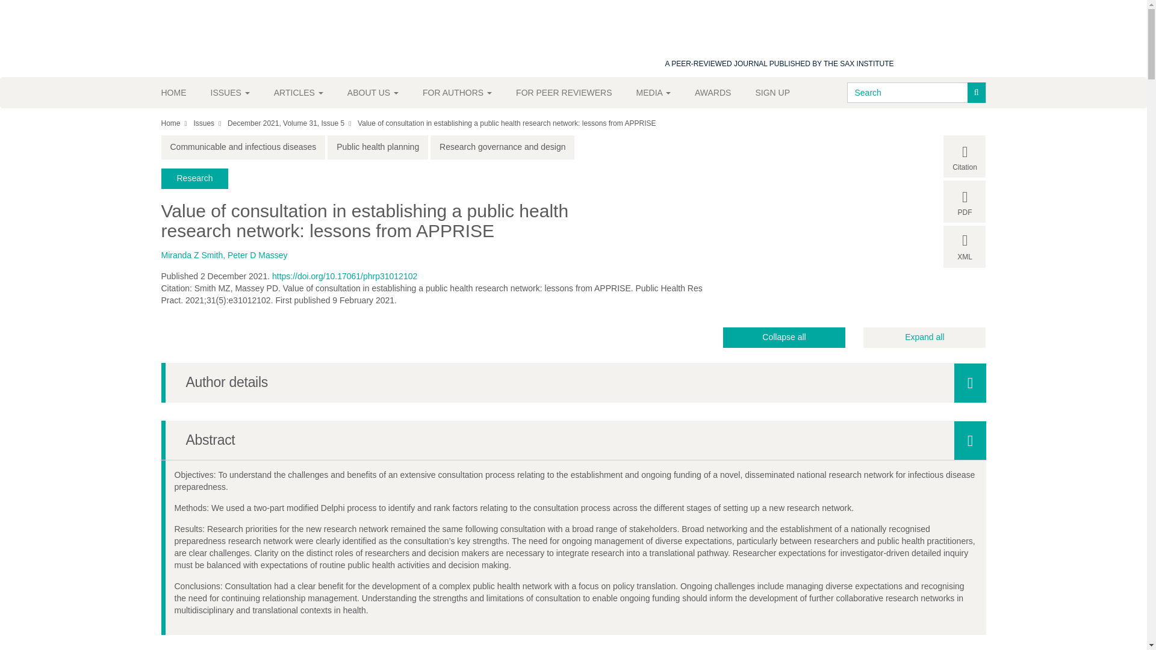  I want to click on Issues, so click(230, 93).